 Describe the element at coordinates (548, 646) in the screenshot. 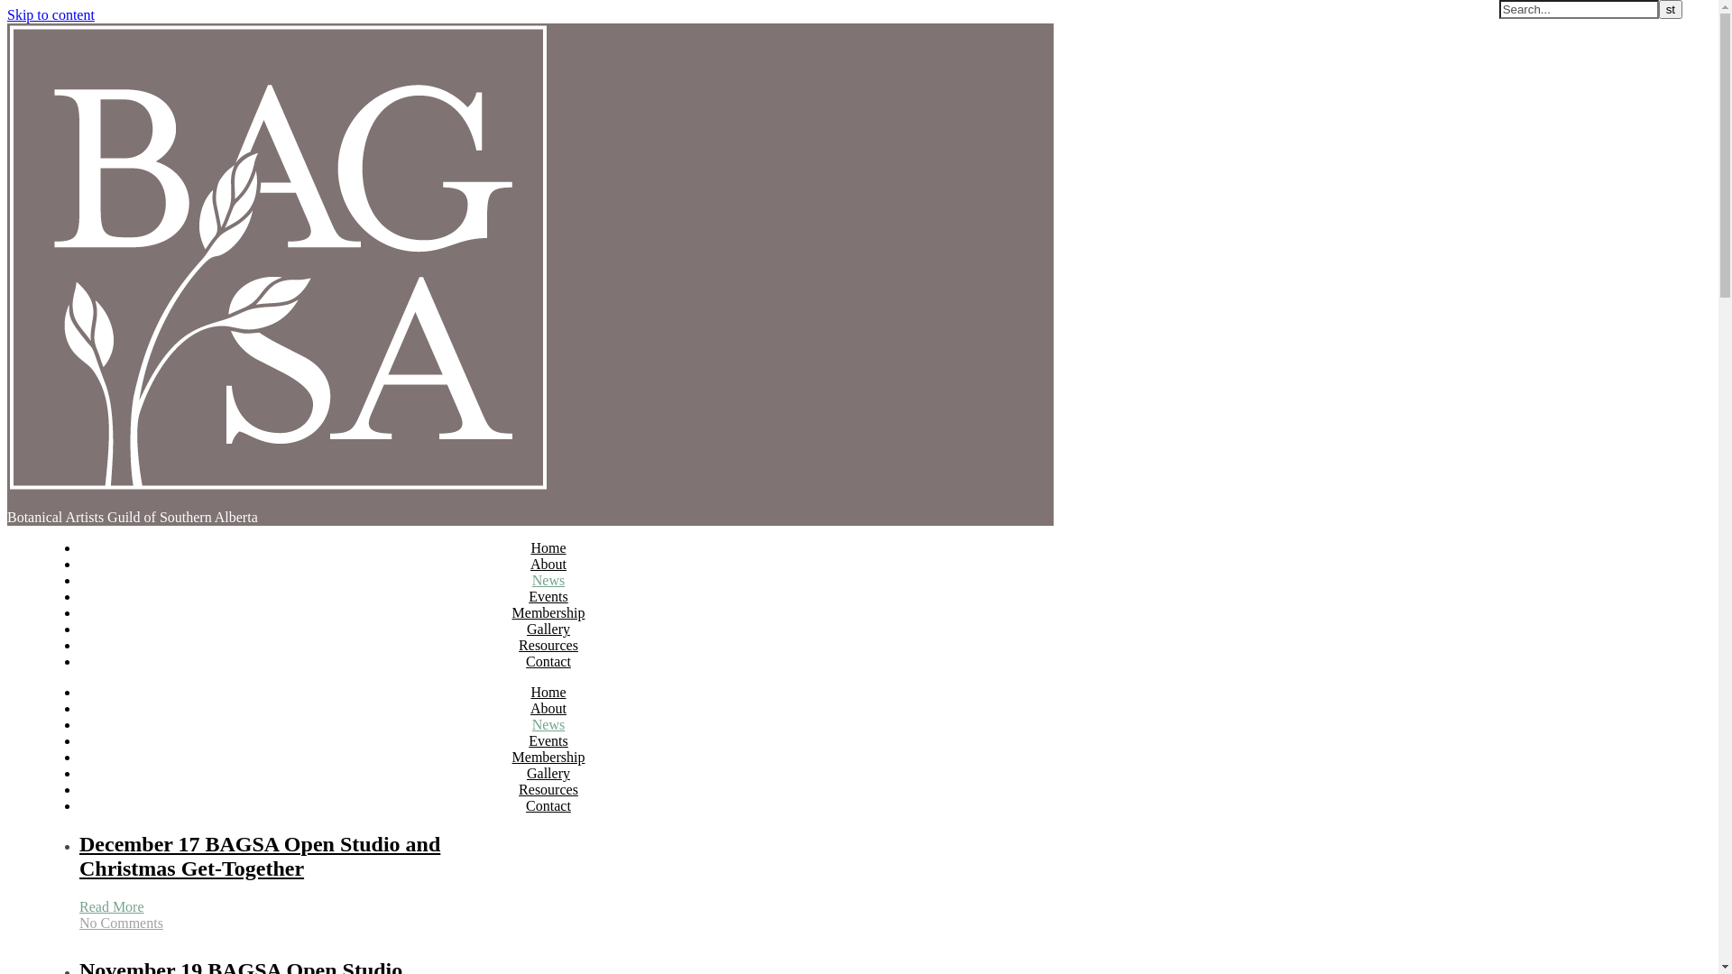

I see `Resources` at that location.